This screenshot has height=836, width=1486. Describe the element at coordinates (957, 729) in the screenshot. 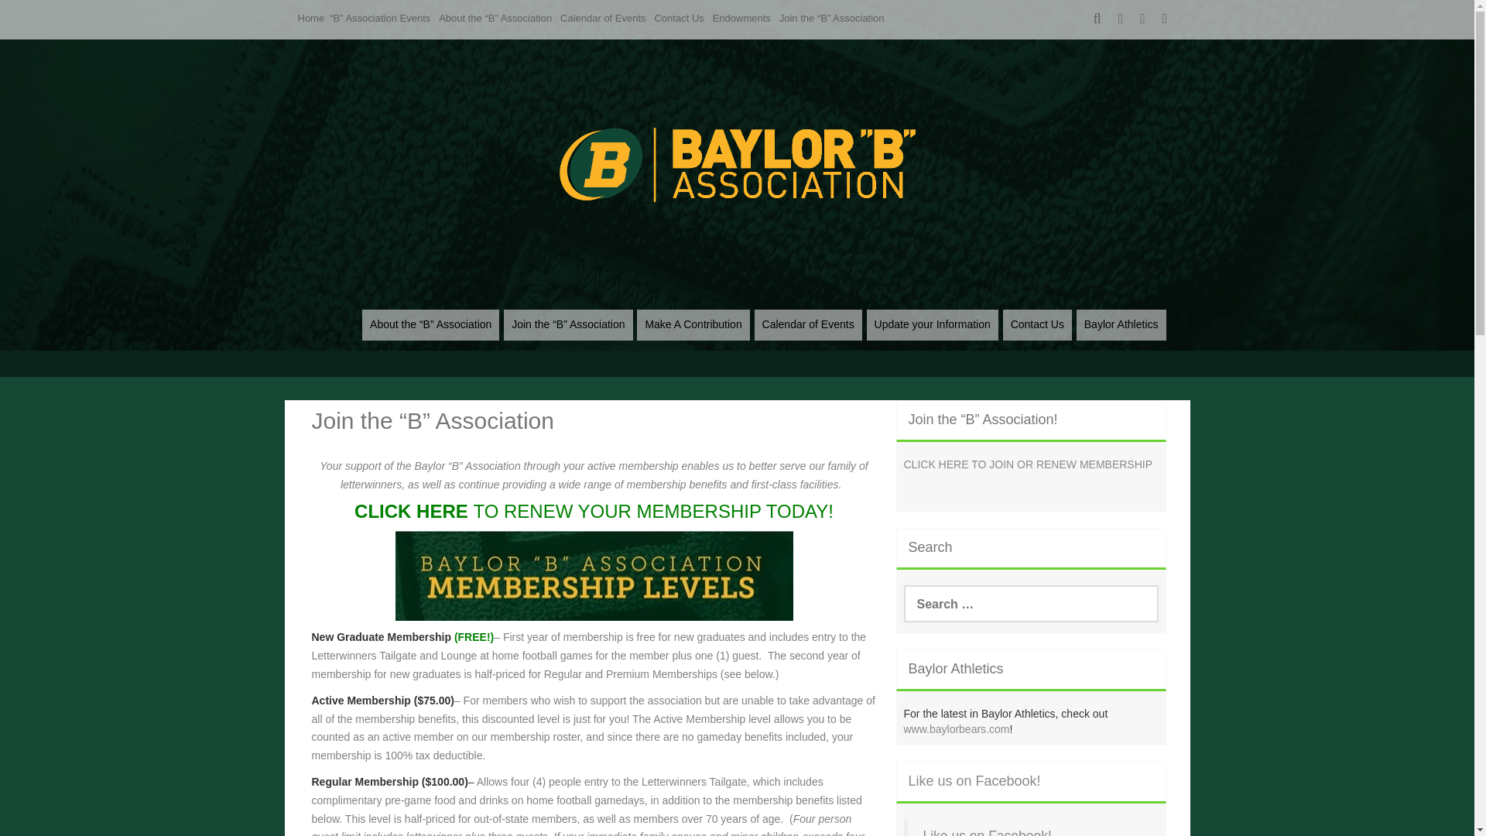

I see `www.baylorbears.com` at that location.